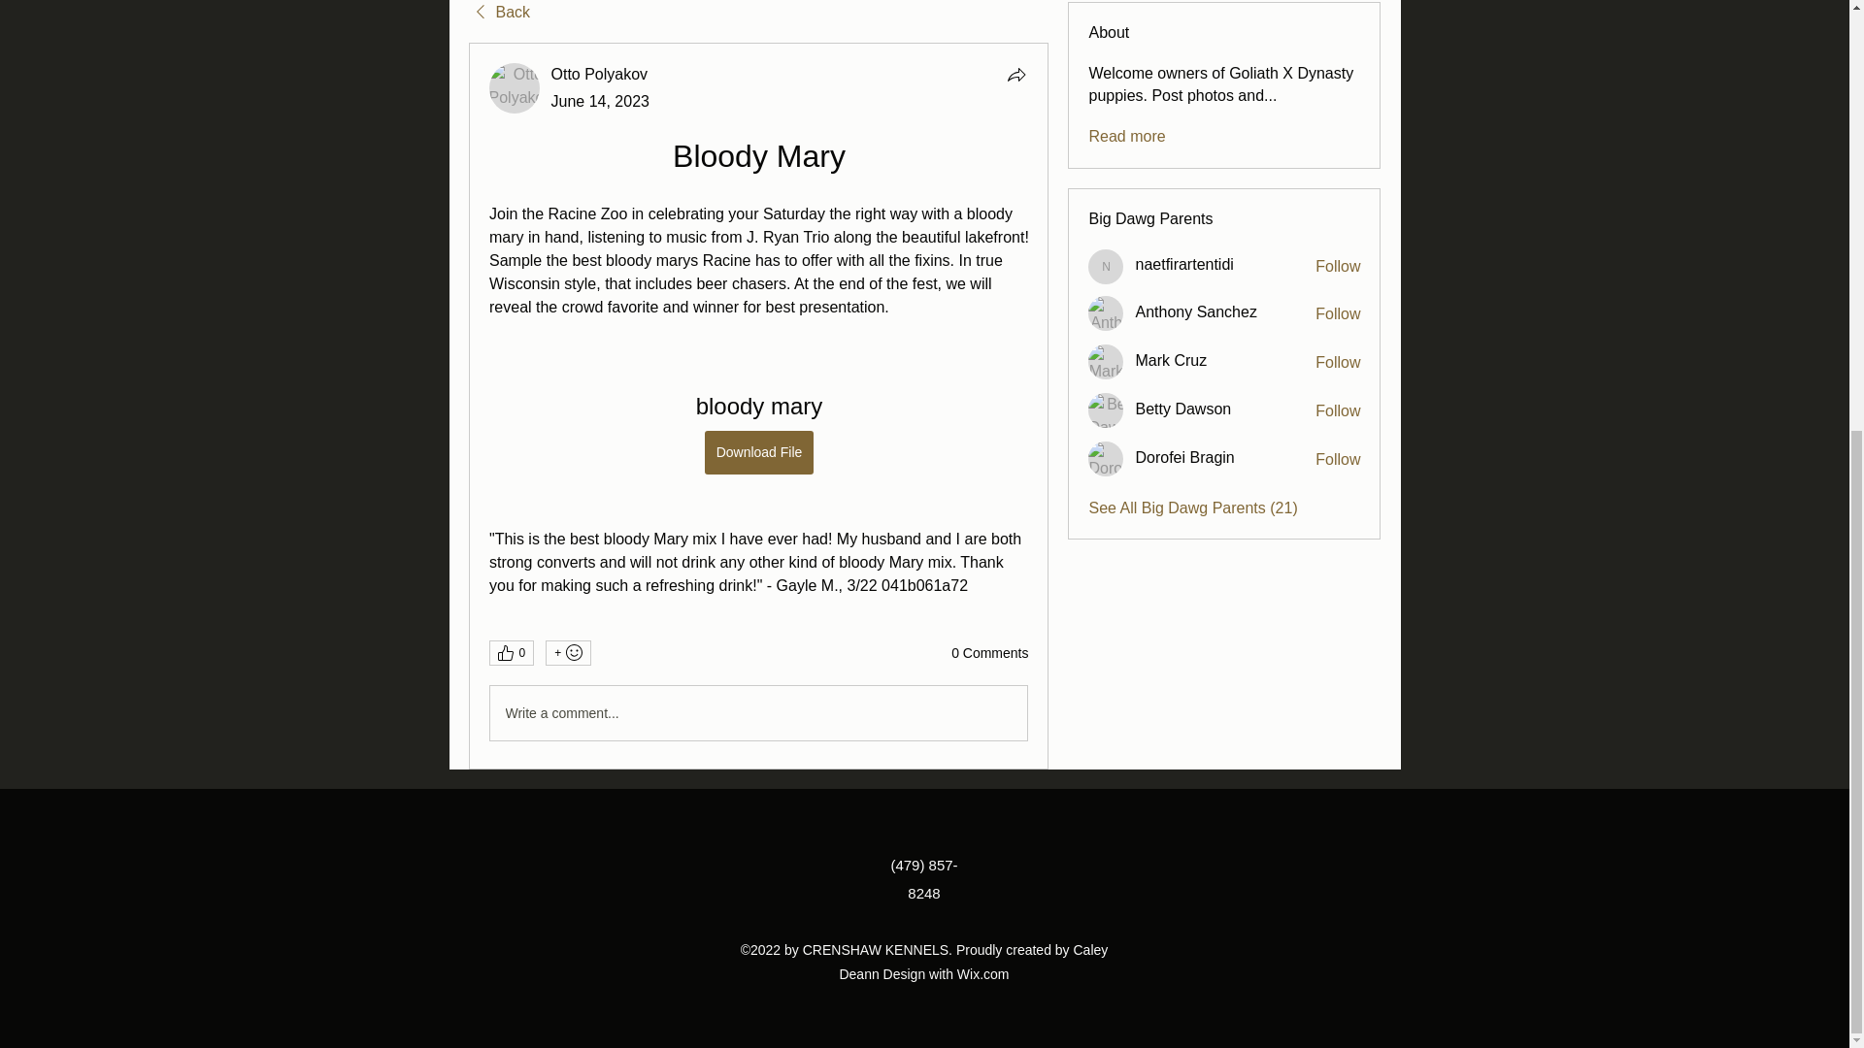 The height and width of the screenshot is (1048, 1864). Describe the element at coordinates (1106, 266) in the screenshot. I see `naetfirartentidi` at that location.